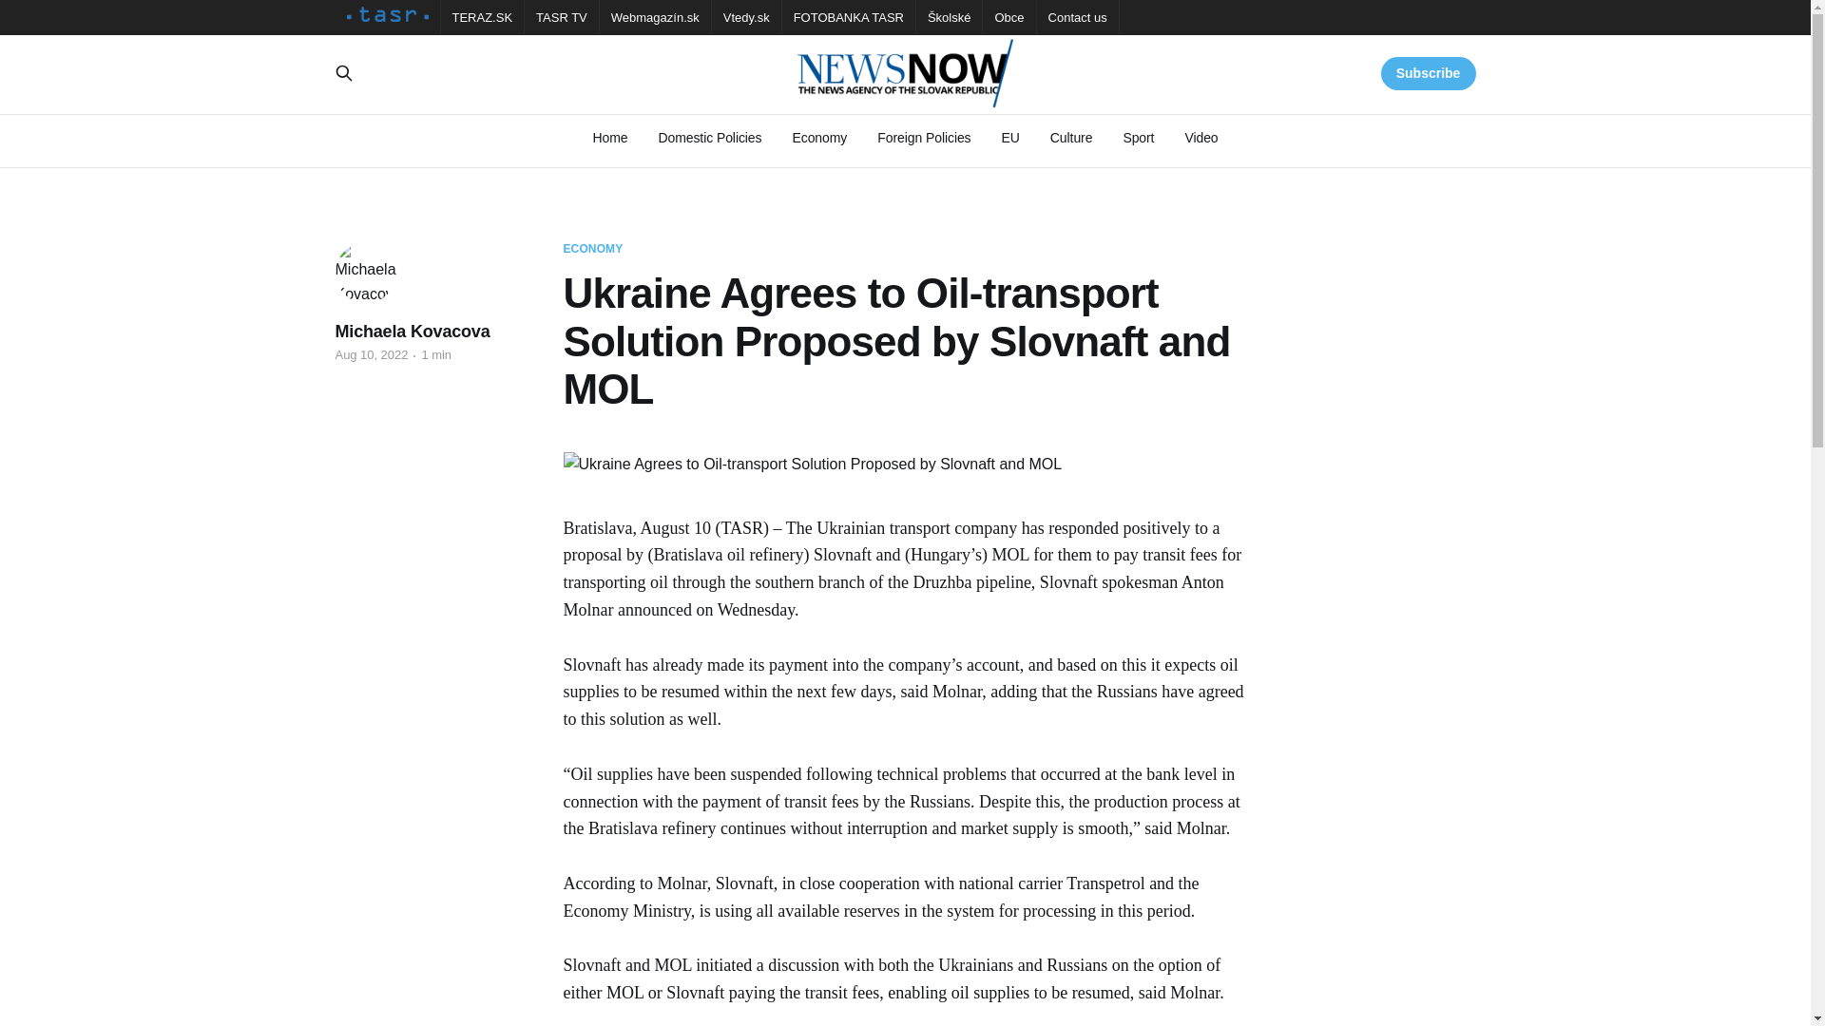 Image resolution: width=1825 pixels, height=1026 pixels. Describe the element at coordinates (1429, 74) in the screenshot. I see `Subscribe` at that location.